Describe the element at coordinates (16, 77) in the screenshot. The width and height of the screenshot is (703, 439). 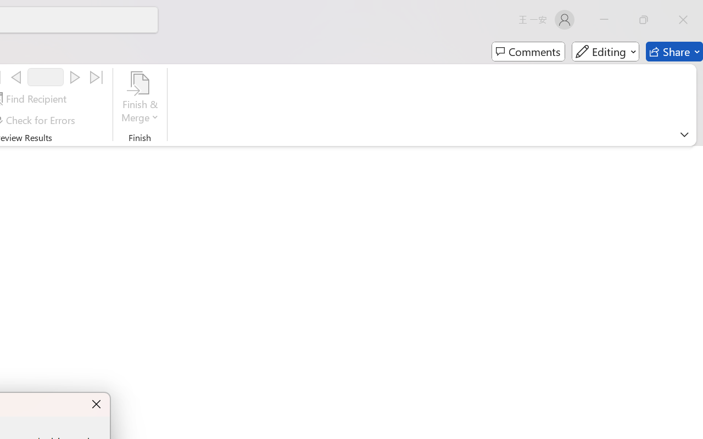
I see `Previous` at that location.